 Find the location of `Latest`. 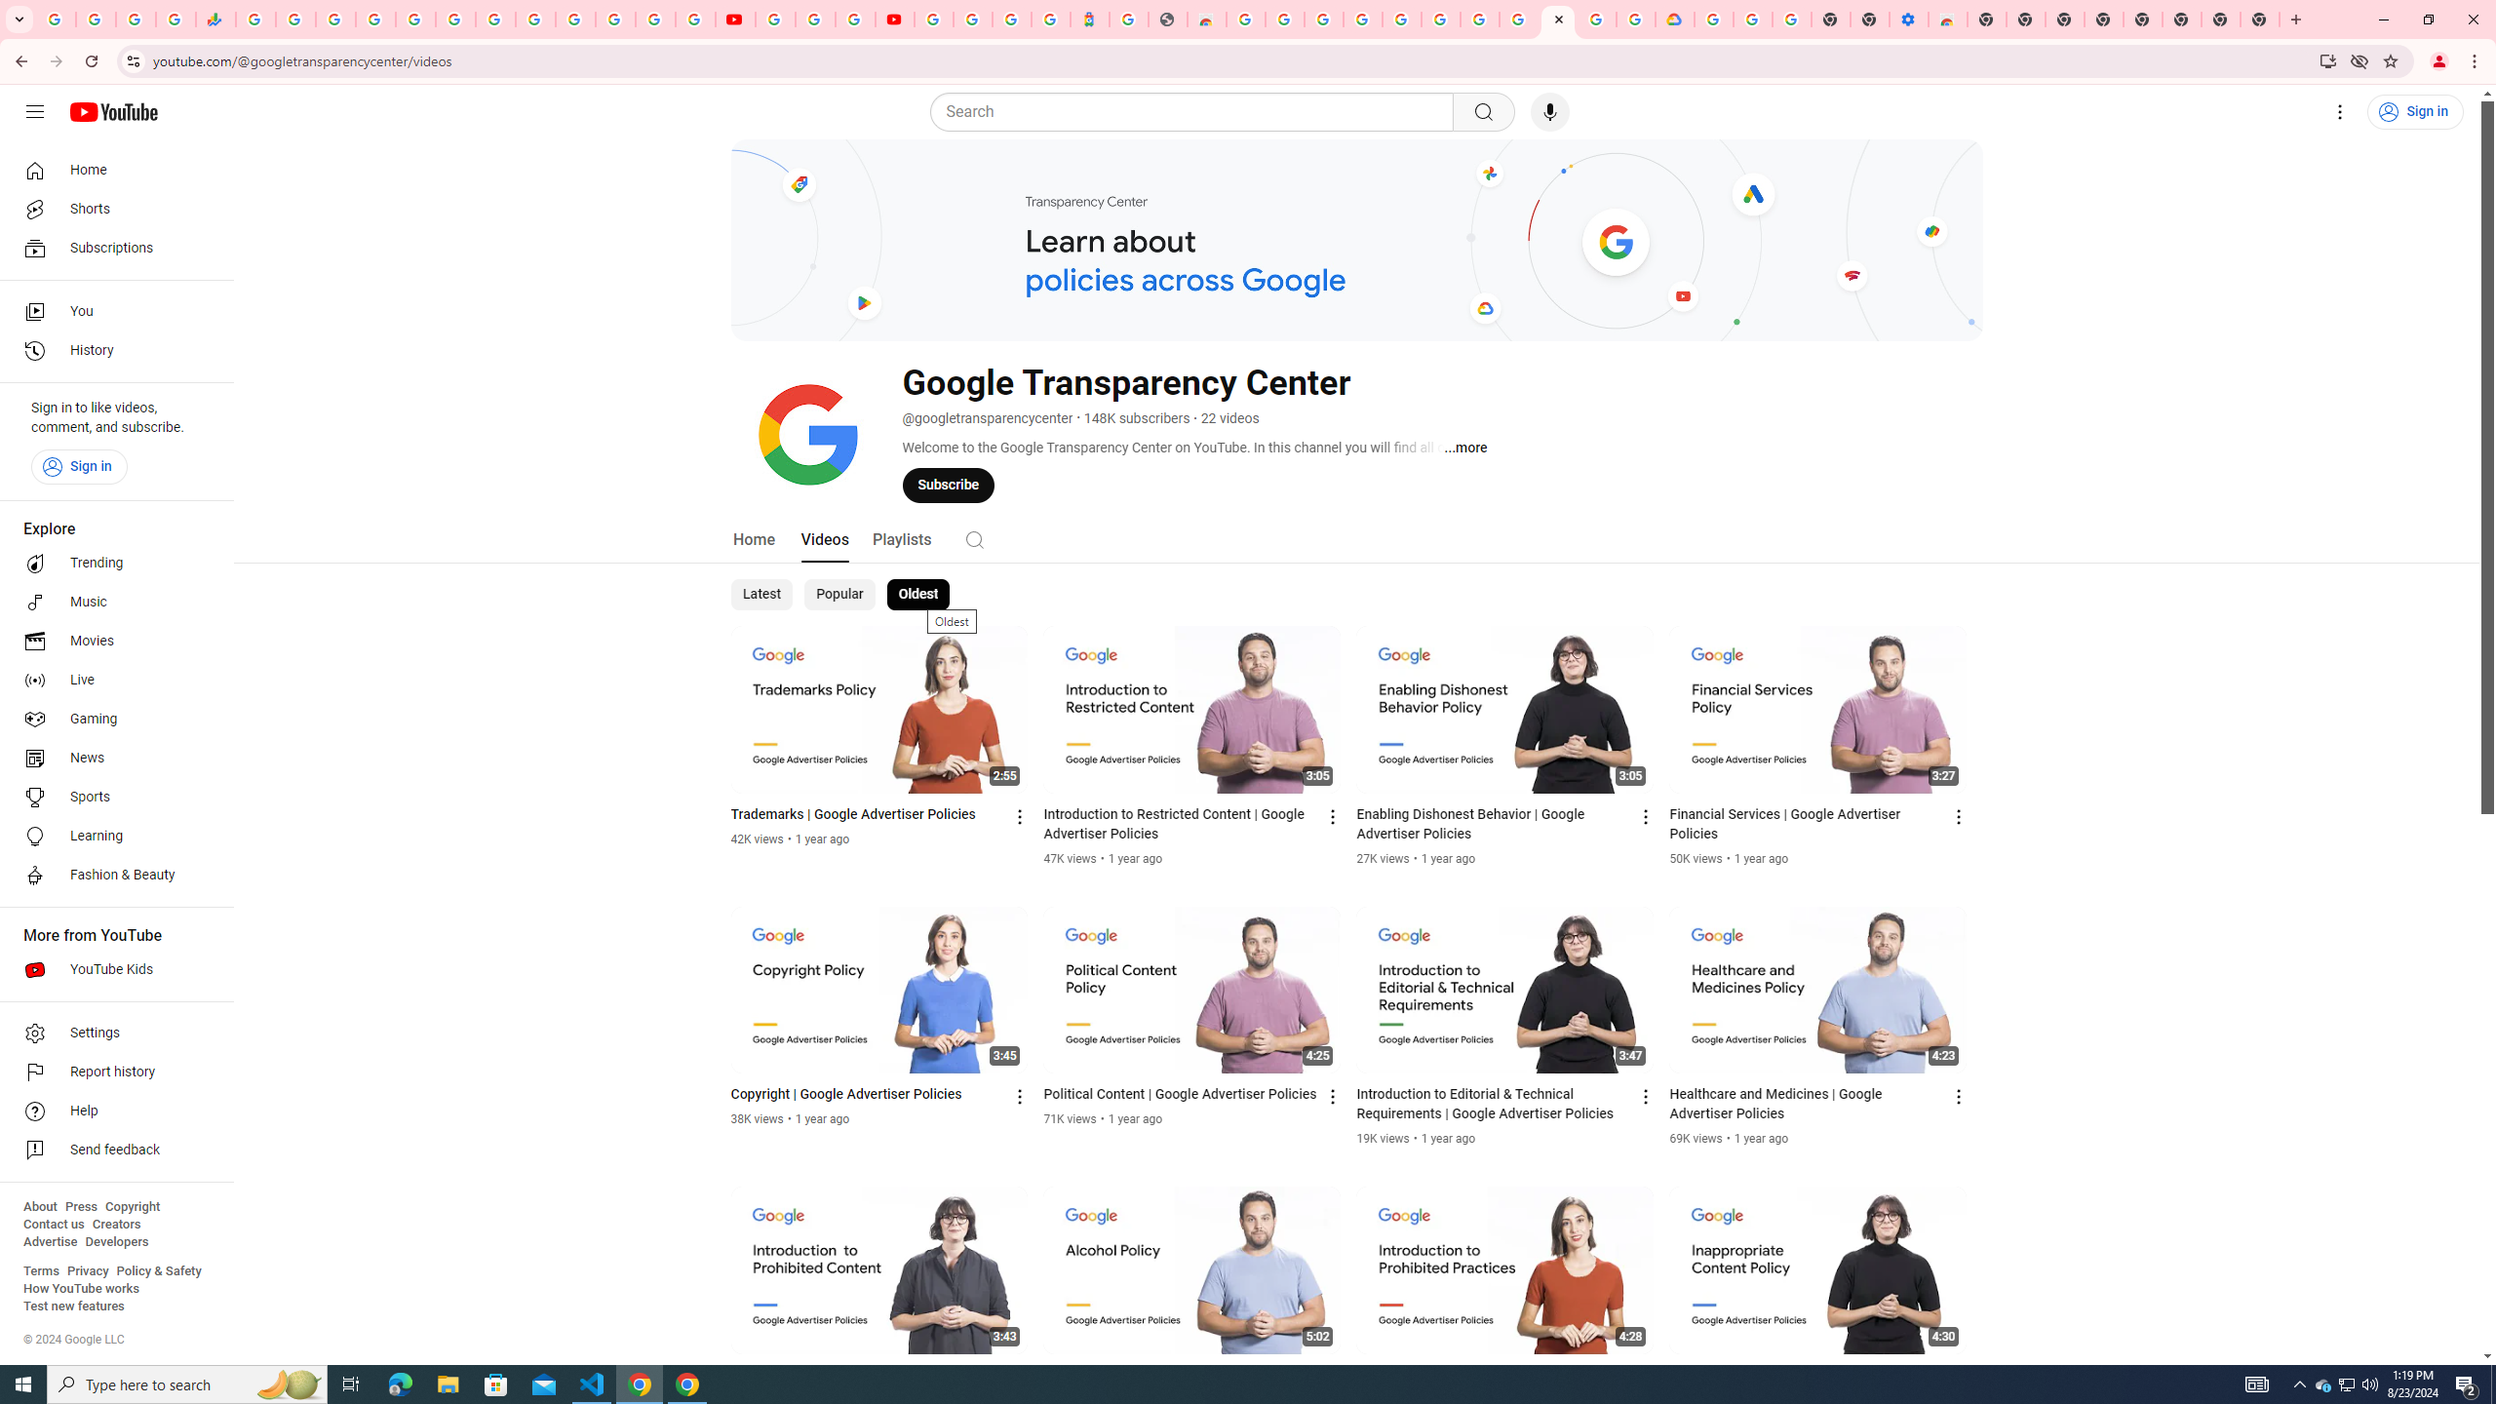

Latest is located at coordinates (762, 595).